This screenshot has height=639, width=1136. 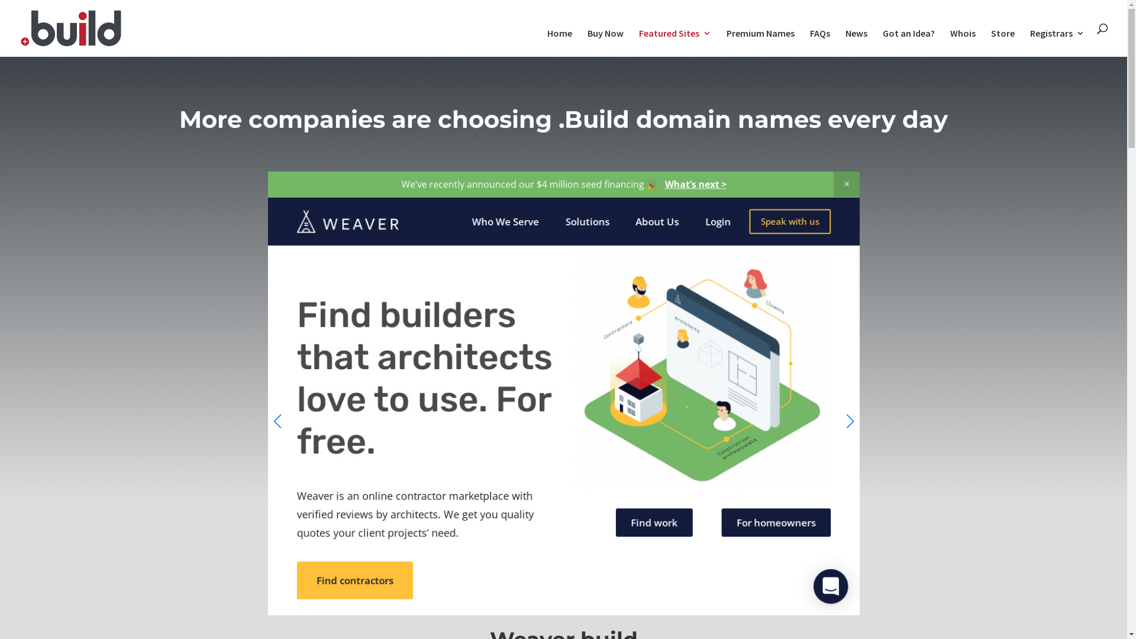 I want to click on Premium Names, so click(x=761, y=43).